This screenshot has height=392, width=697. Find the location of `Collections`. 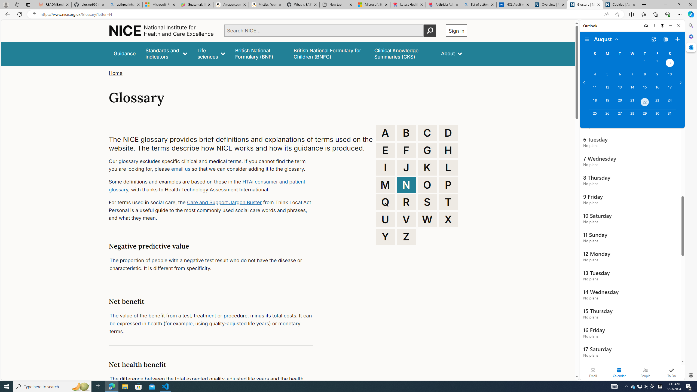

Collections is located at coordinates (655, 14).